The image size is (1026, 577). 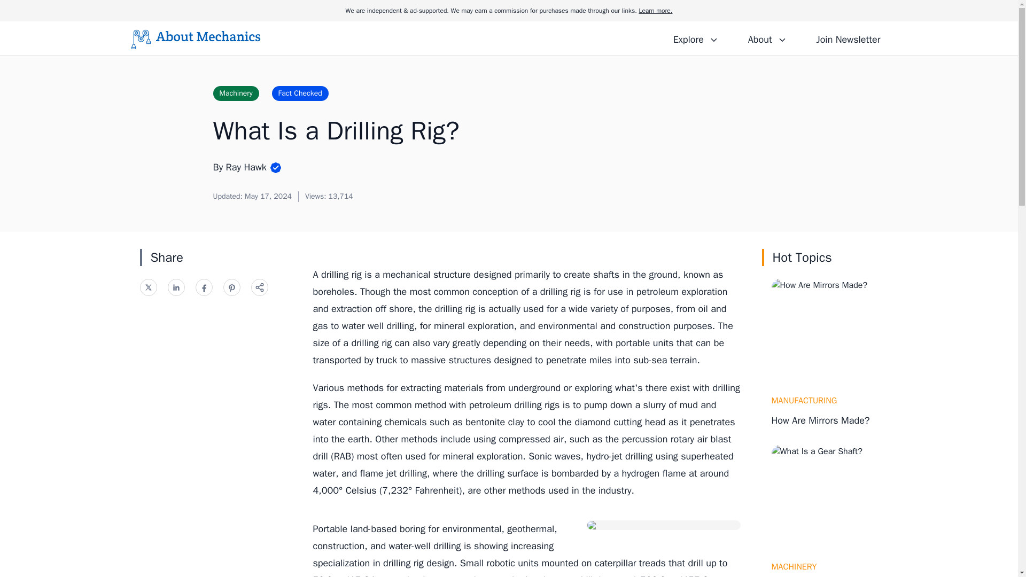 I want to click on Explore, so click(x=696, y=38).